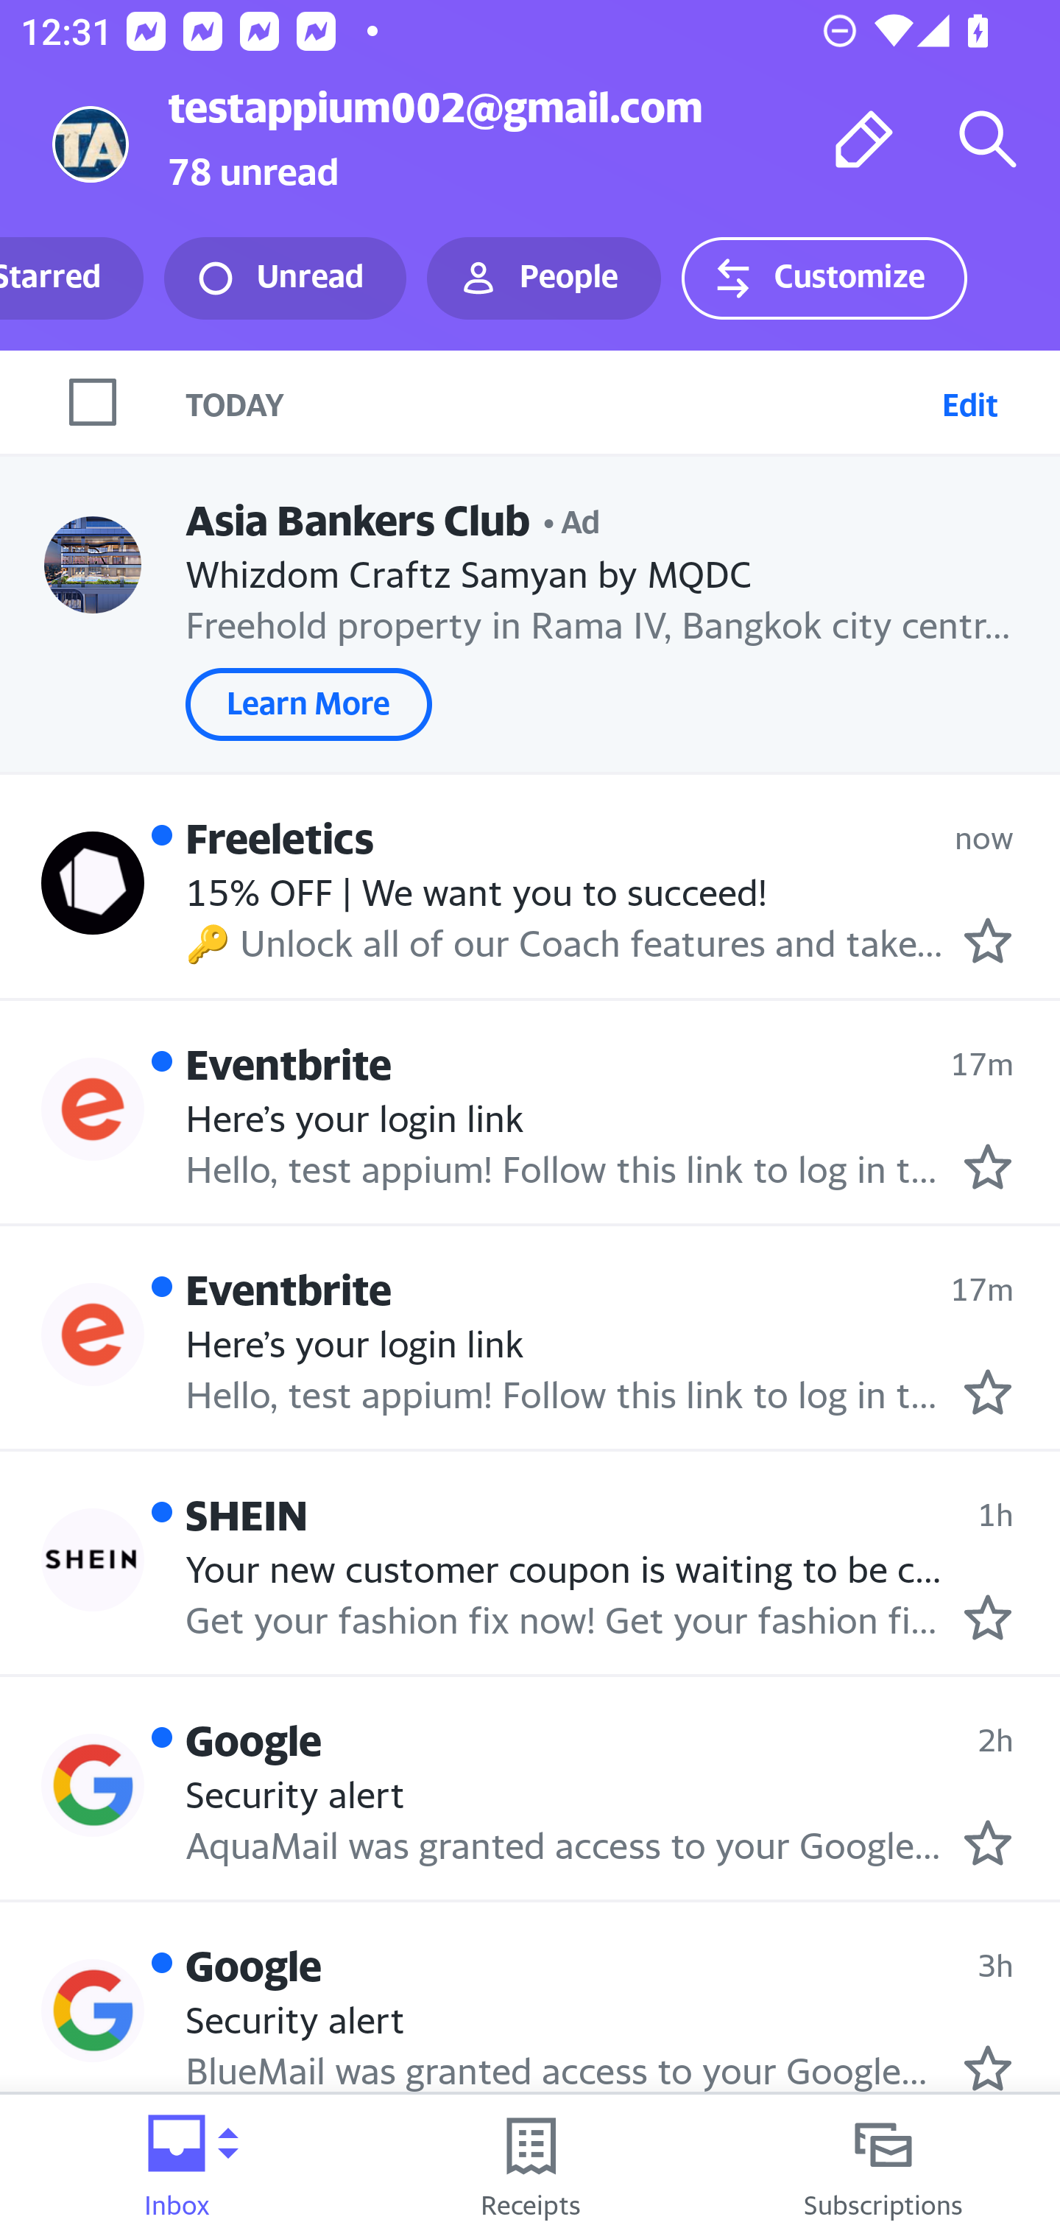 The width and height of the screenshot is (1060, 2239). I want to click on Subscriptions, so click(883, 2167).